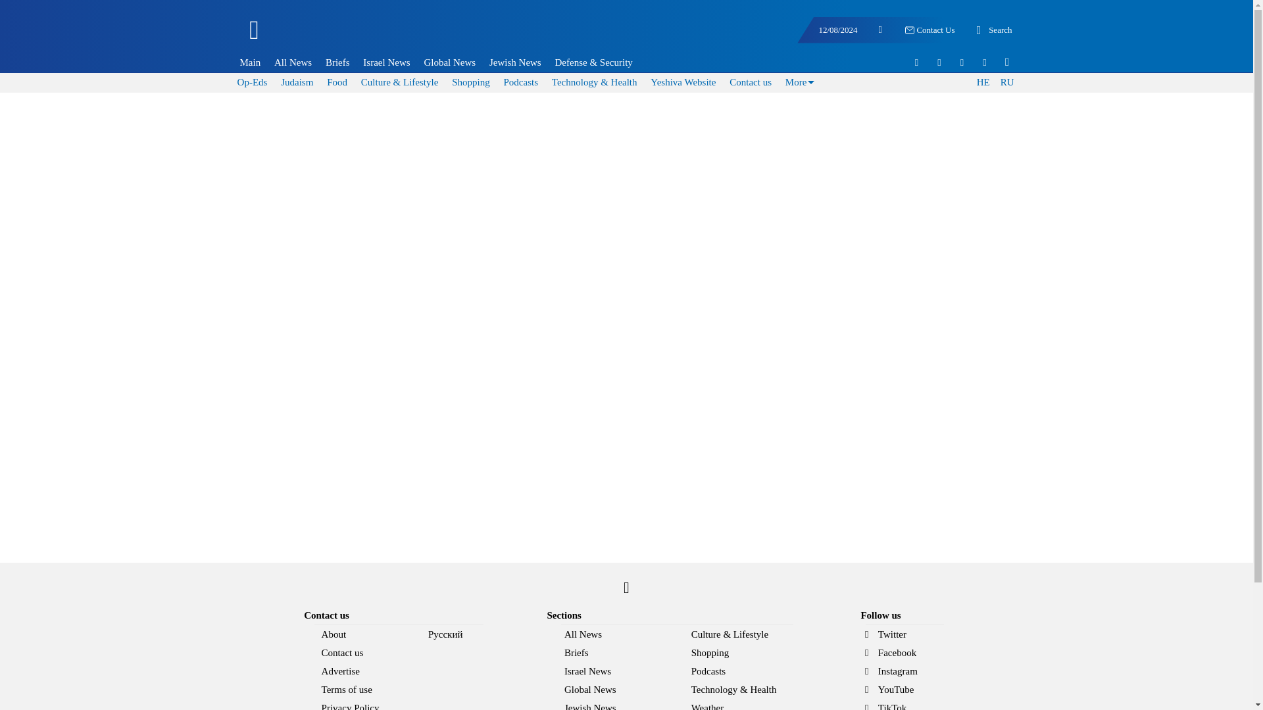 This screenshot has height=710, width=1263. Describe the element at coordinates (337, 62) in the screenshot. I see `Briefs` at that location.